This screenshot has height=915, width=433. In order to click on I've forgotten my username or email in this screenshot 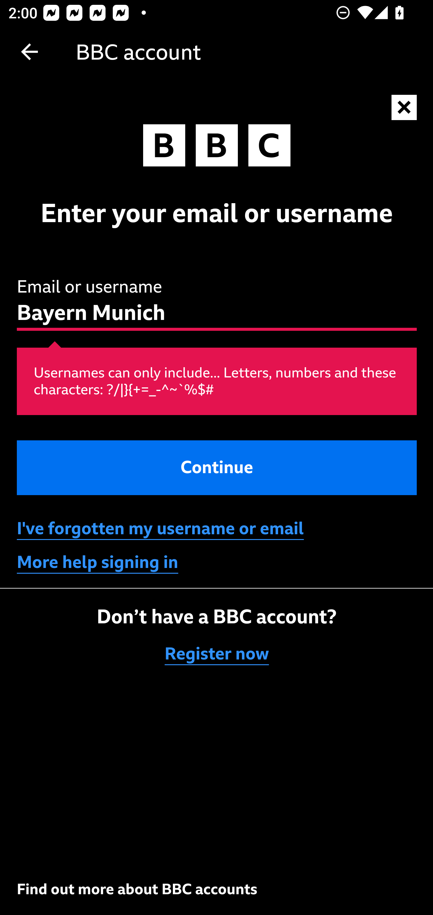, I will do `click(160, 528)`.